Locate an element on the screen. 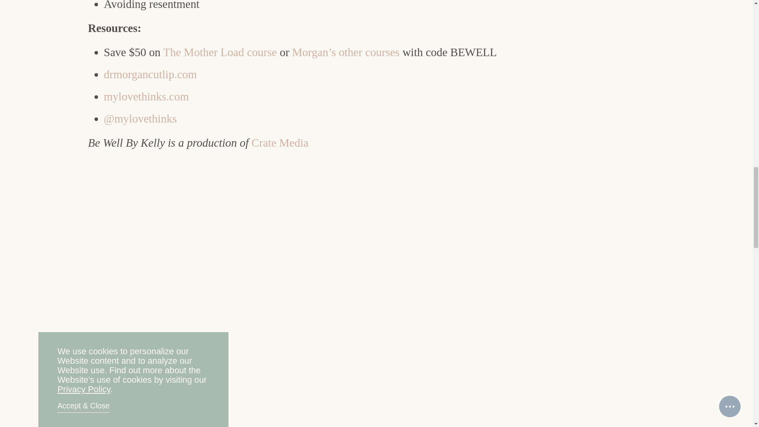 The height and width of the screenshot is (427, 759). The Mother Load course is located at coordinates (220, 52).